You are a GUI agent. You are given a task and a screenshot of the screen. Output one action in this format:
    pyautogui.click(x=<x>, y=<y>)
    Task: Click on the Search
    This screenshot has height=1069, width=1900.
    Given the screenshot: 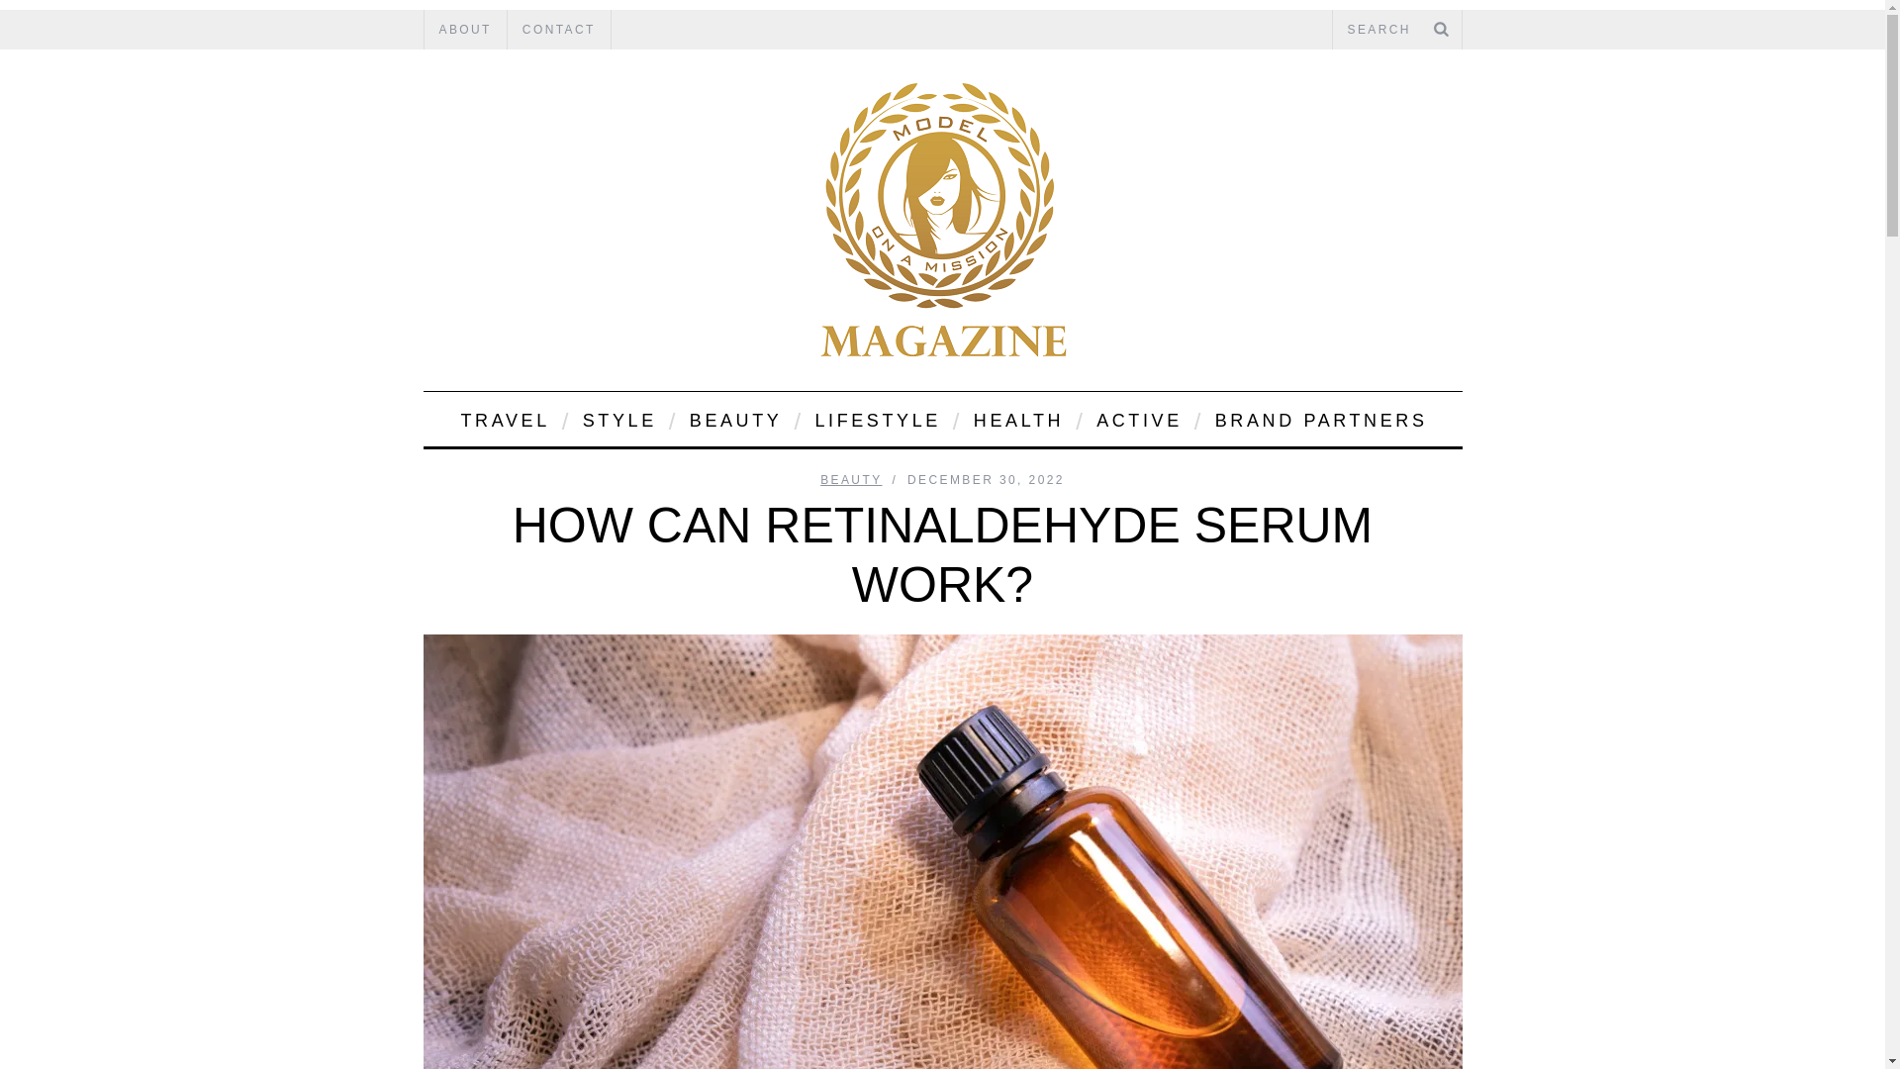 What is the action you would take?
    pyautogui.click(x=1396, y=29)
    